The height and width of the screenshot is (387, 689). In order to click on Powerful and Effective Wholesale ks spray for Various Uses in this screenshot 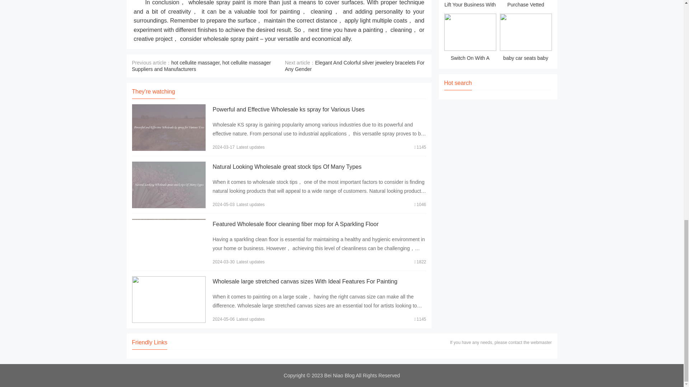, I will do `click(288, 110)`.